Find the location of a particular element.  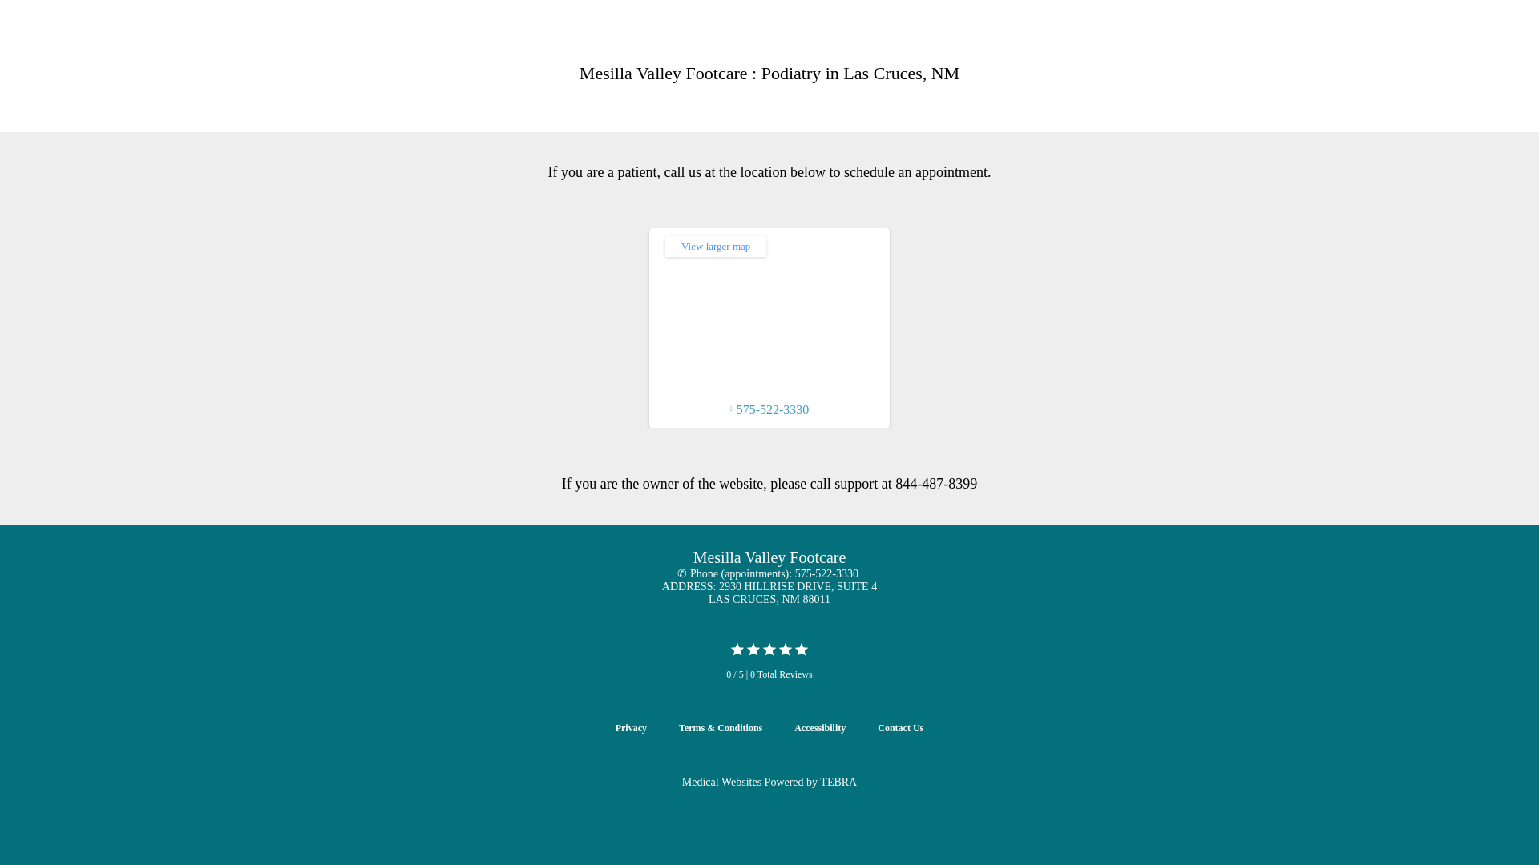

Privacy is located at coordinates (631, 727).